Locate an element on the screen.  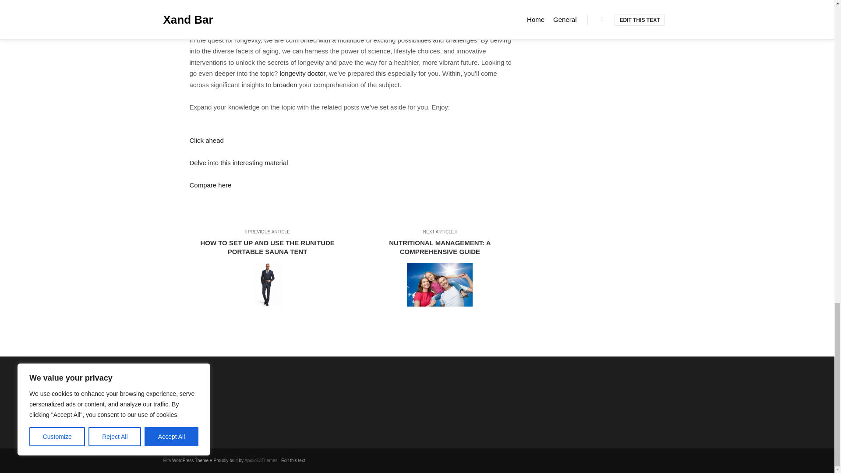
Compare here is located at coordinates (436, 269).